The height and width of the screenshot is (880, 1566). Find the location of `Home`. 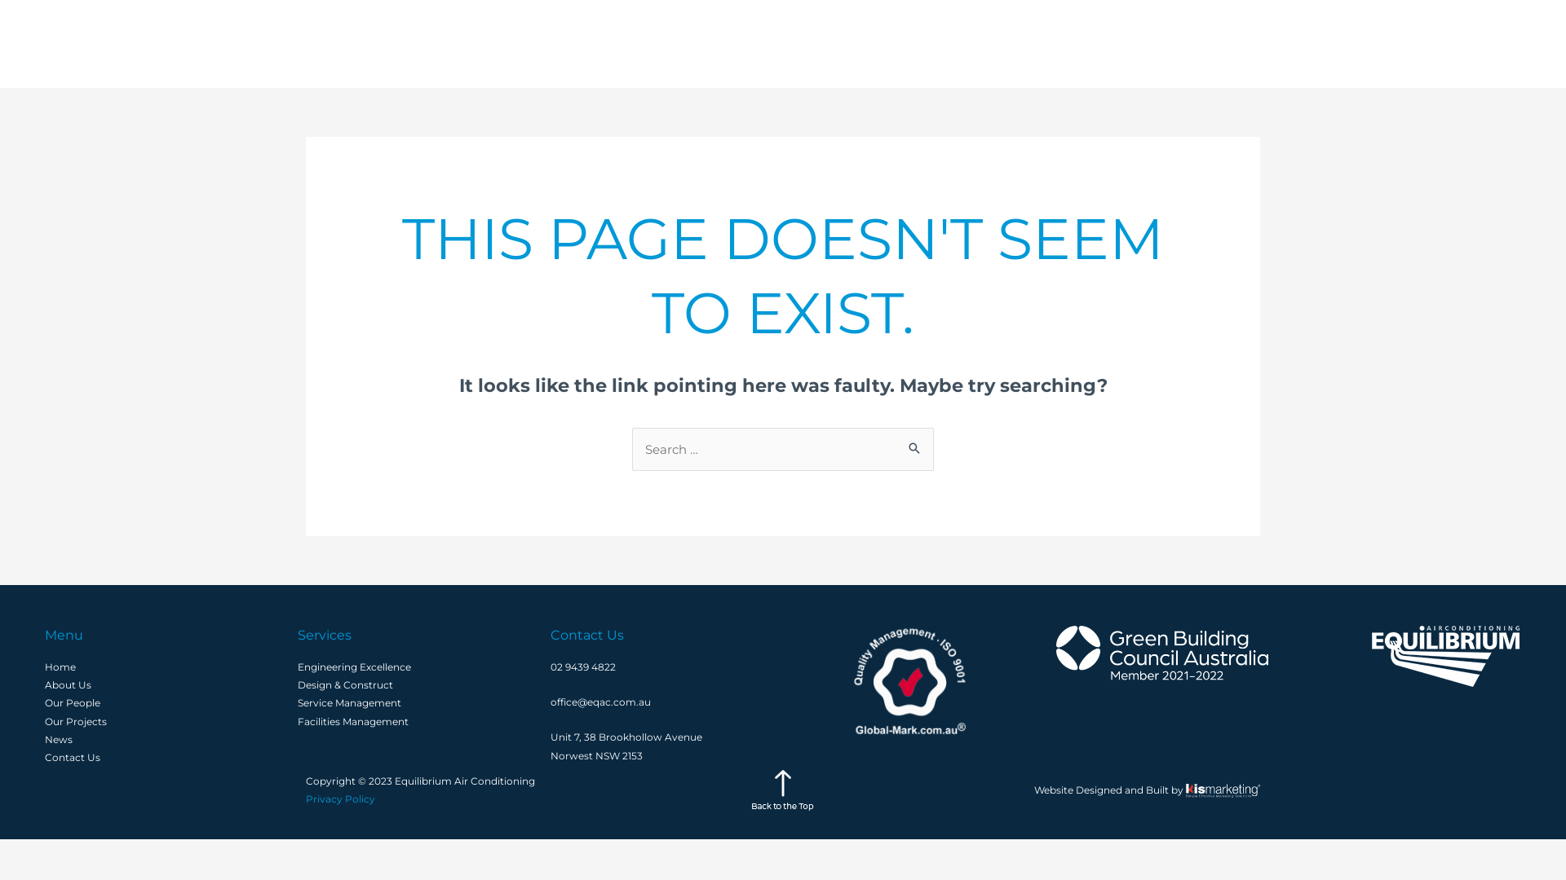

Home is located at coordinates (953, 44).